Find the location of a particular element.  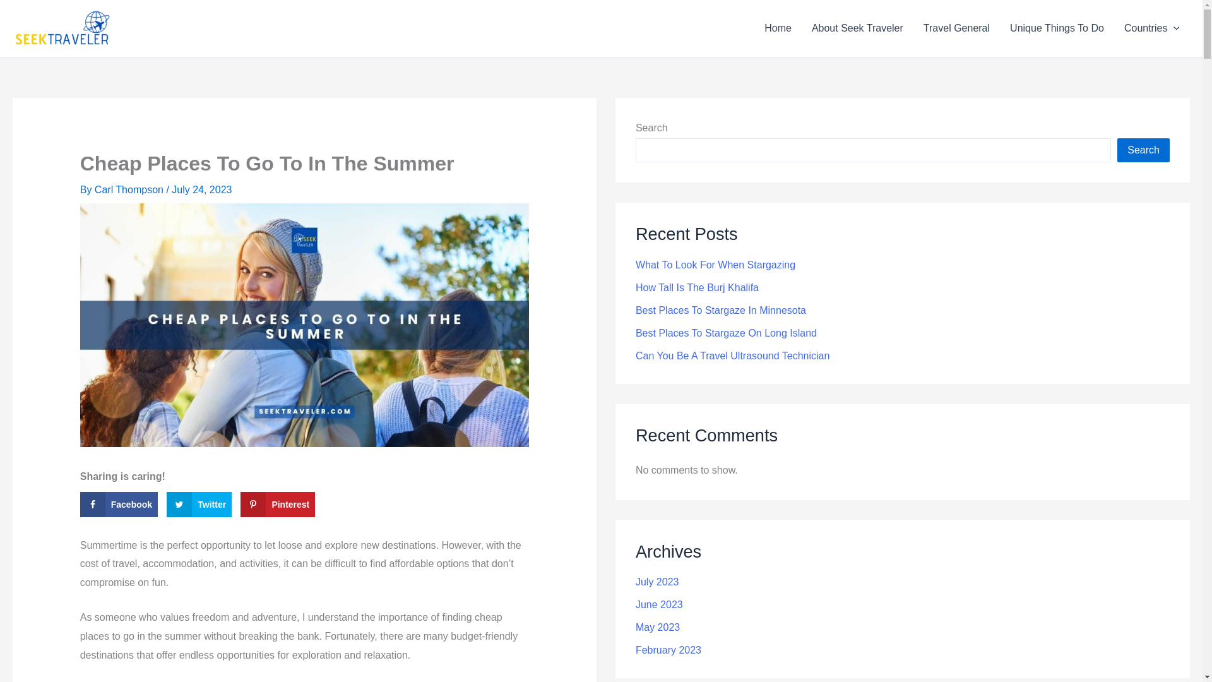

View all posts by Carl Thompson is located at coordinates (130, 189).